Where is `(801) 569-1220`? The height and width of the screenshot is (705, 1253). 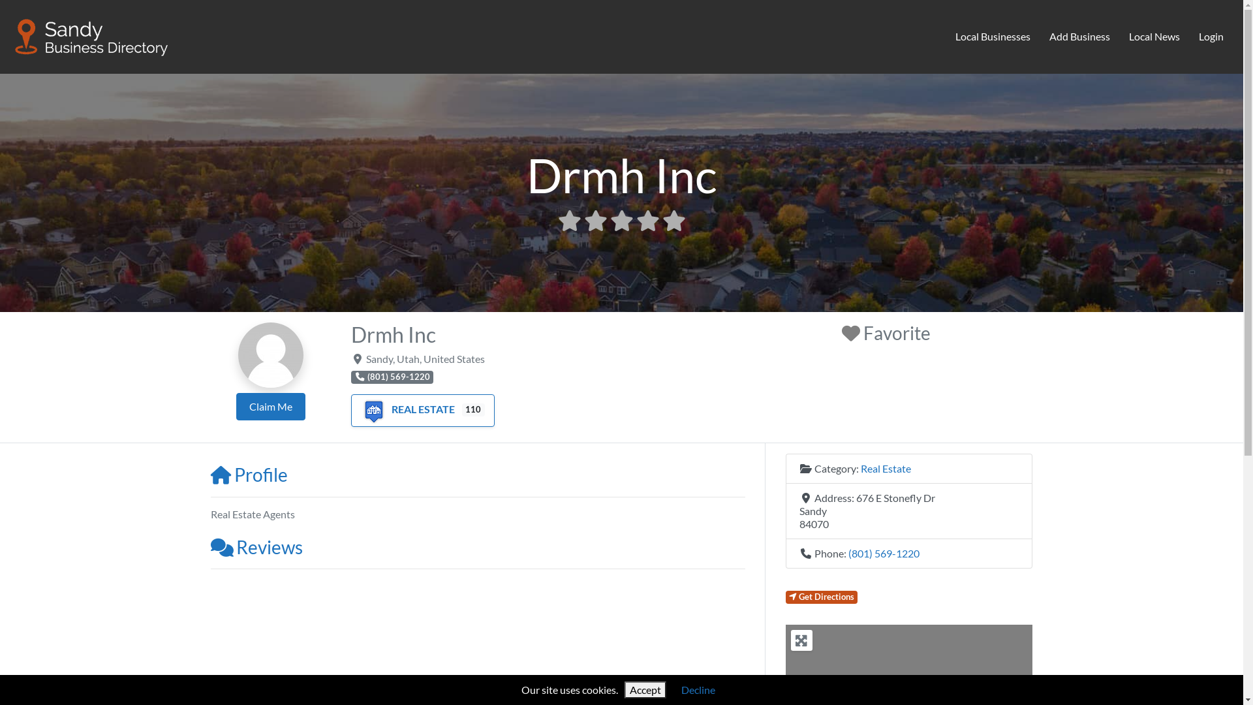
(801) 569-1220 is located at coordinates (393, 377).